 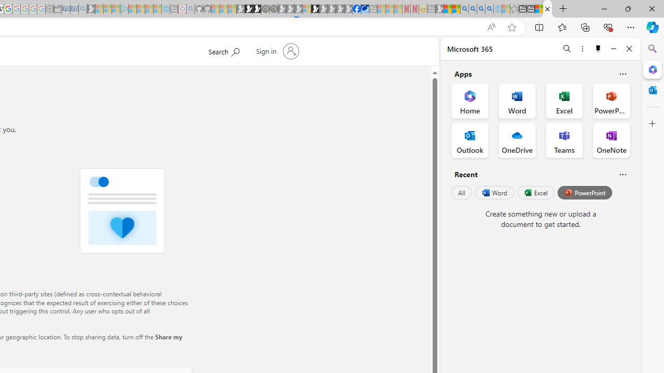 I want to click on 2009 Bing officially replaced Live Search on June 3 - Search, so click(x=473, y=9).